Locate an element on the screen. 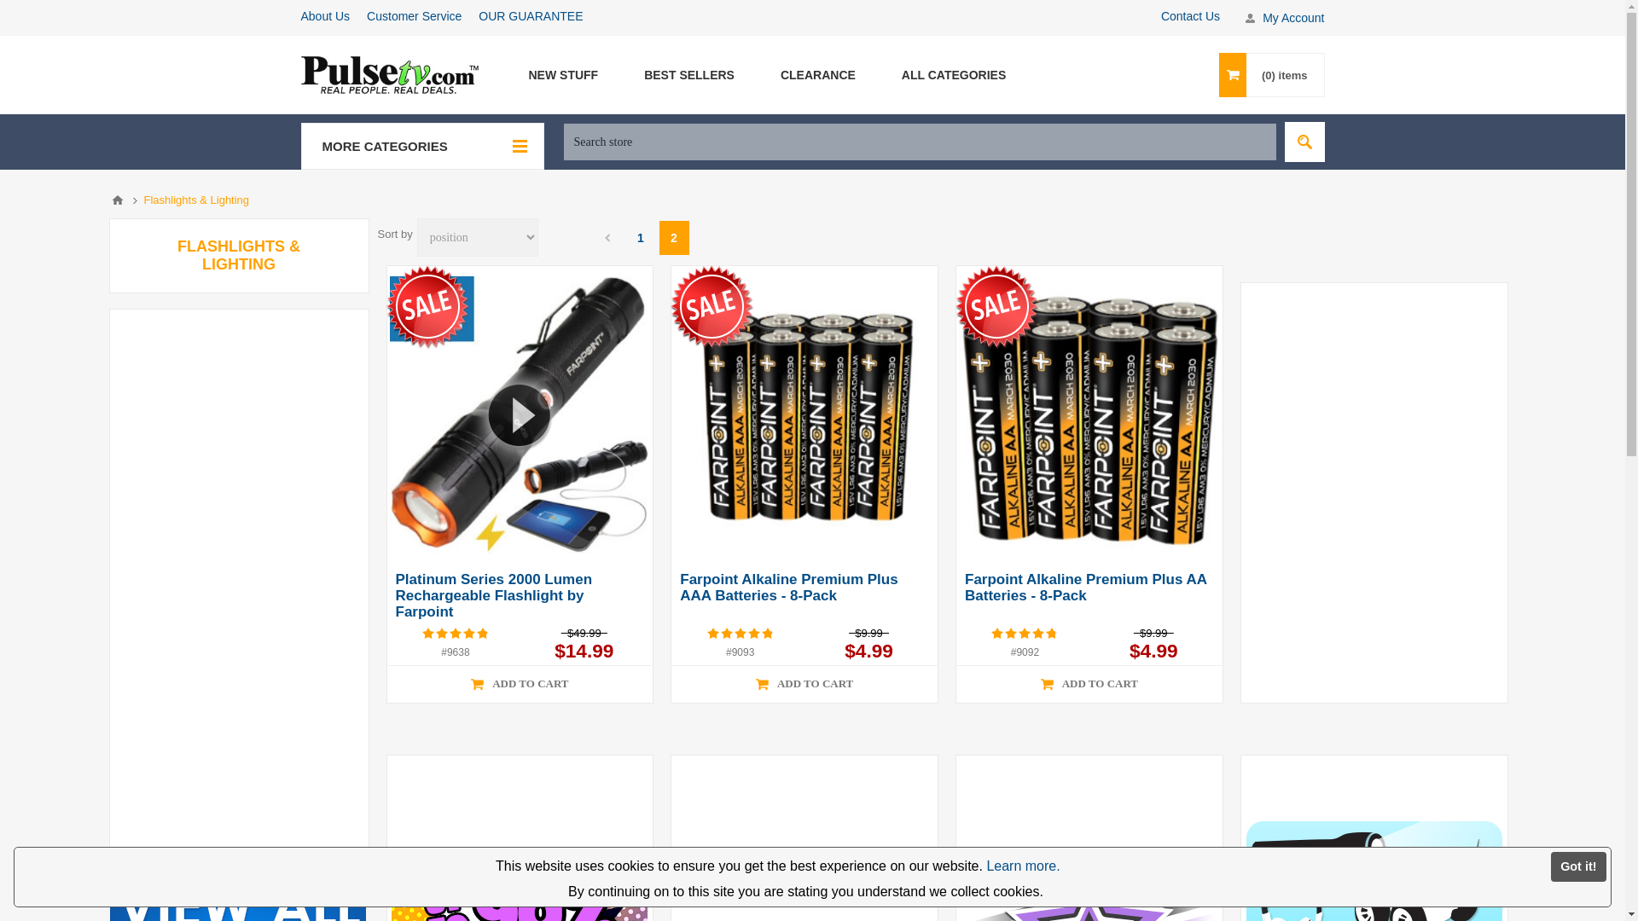  ALL CATEGORIES is located at coordinates (953, 75).